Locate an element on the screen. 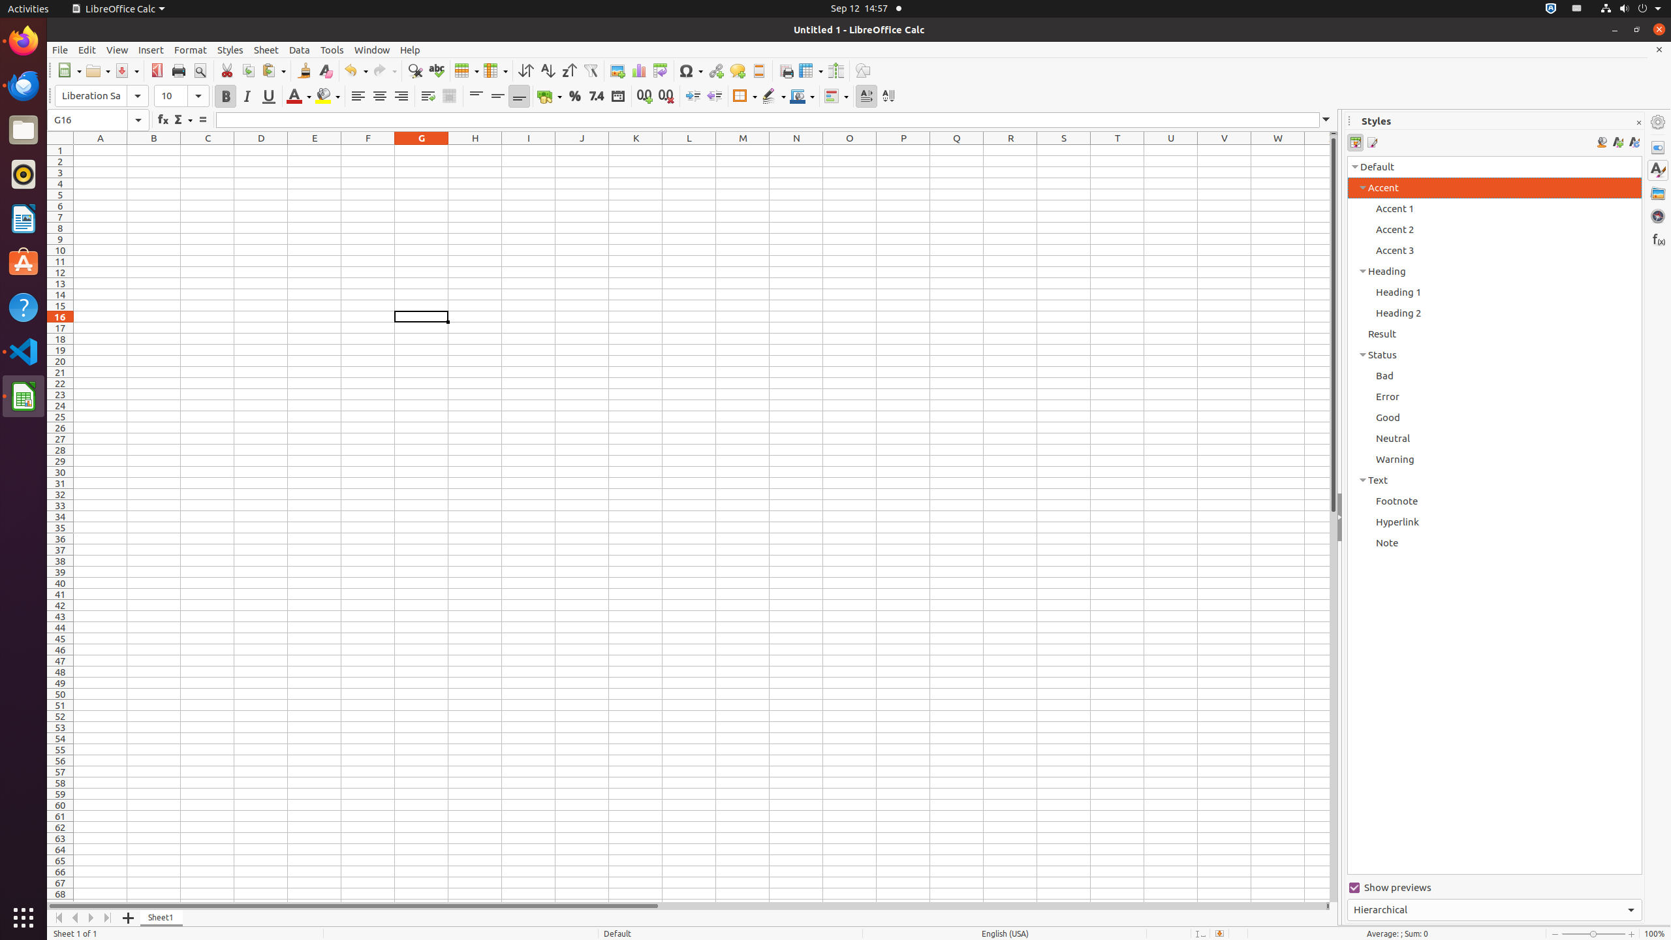 This screenshot has width=1671, height=940. Draw Functions is located at coordinates (863, 70).